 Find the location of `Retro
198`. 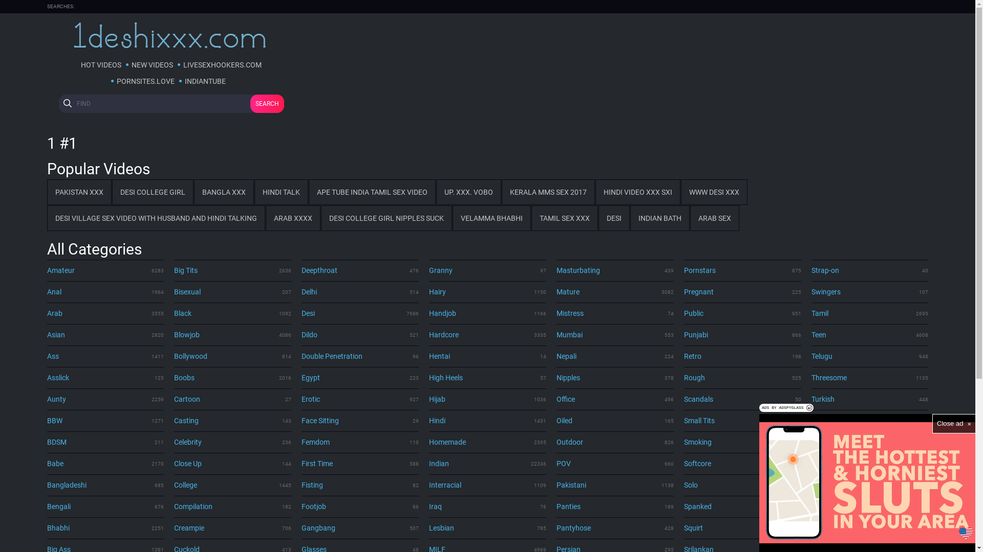

Retro
198 is located at coordinates (742, 356).